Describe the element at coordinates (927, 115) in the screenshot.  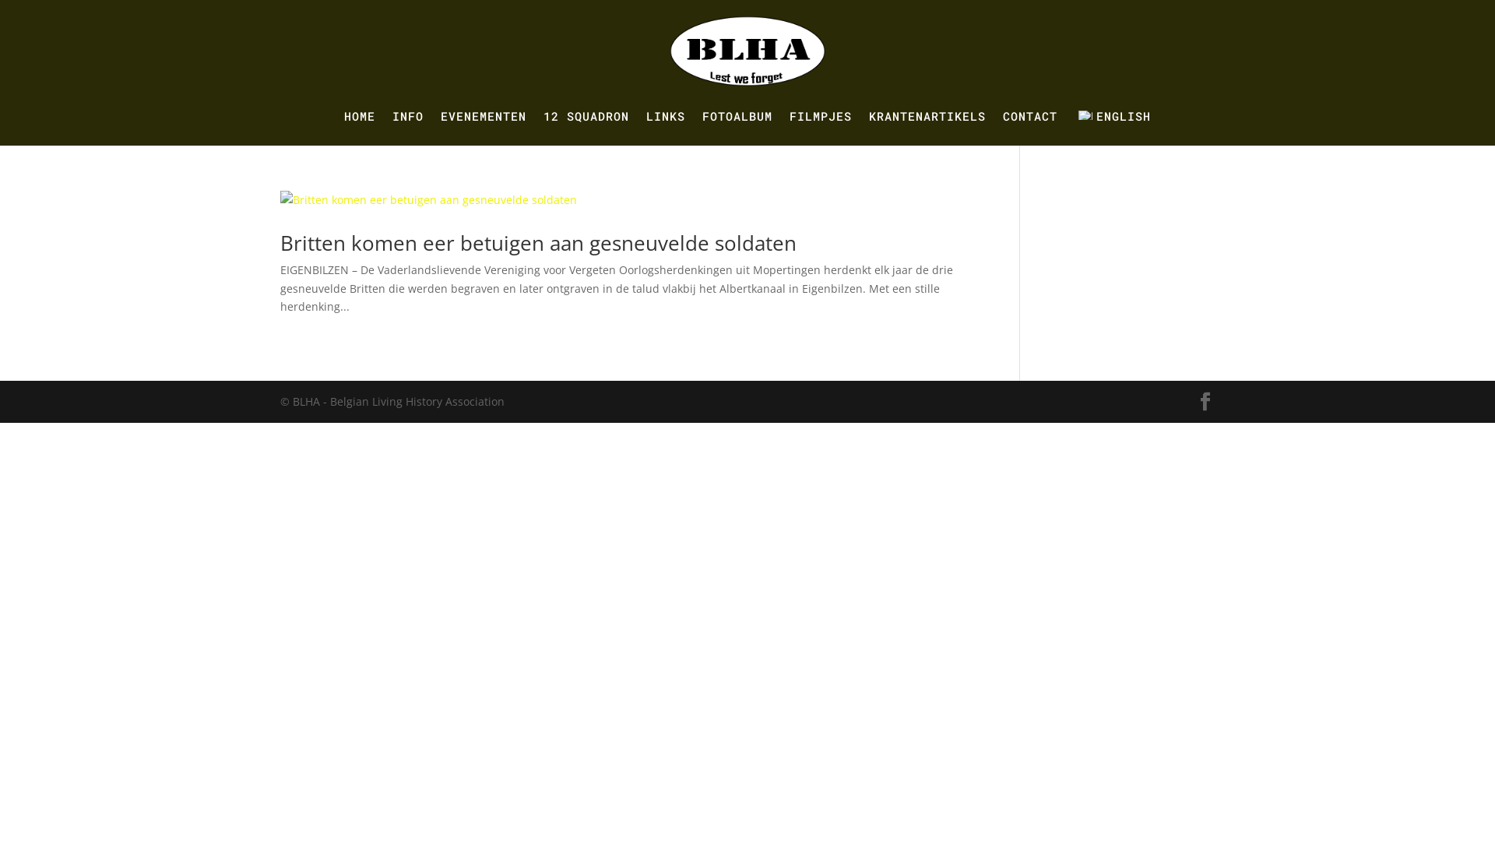
I see `KRANTENARTIKELS` at that location.